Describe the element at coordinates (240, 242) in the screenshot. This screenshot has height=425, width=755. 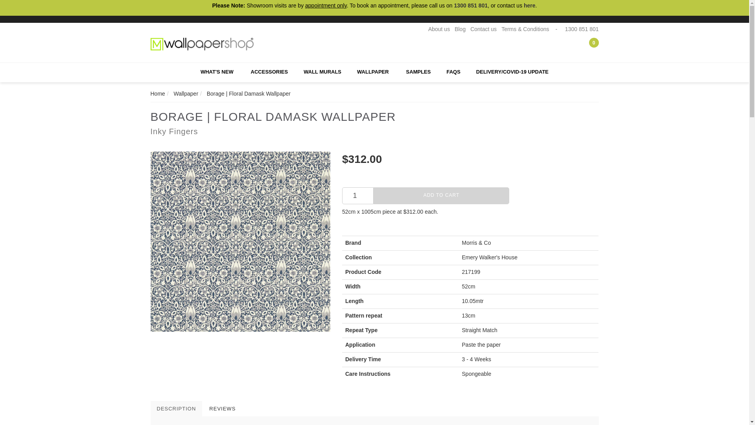
I see `Large View` at that location.